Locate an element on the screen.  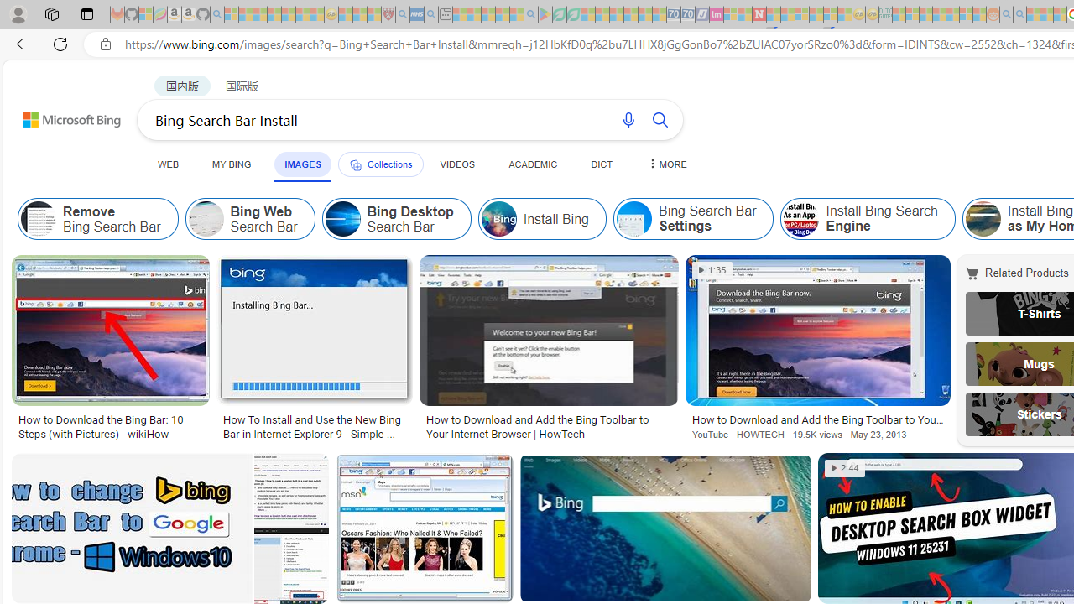
Back to Bing search is located at coordinates (61, 116).